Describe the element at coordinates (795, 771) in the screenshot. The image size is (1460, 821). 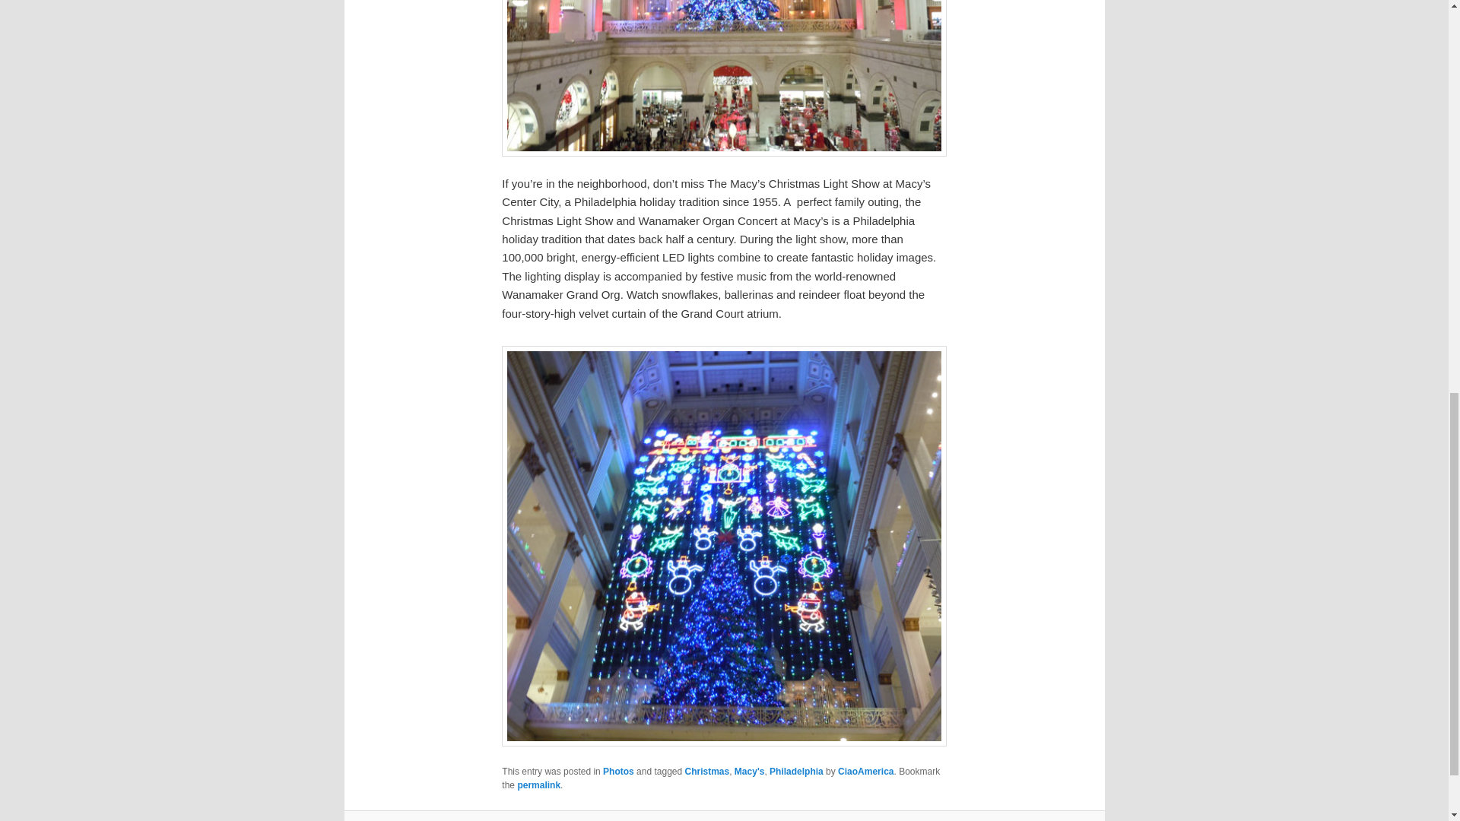
I see `Philadelphia` at that location.